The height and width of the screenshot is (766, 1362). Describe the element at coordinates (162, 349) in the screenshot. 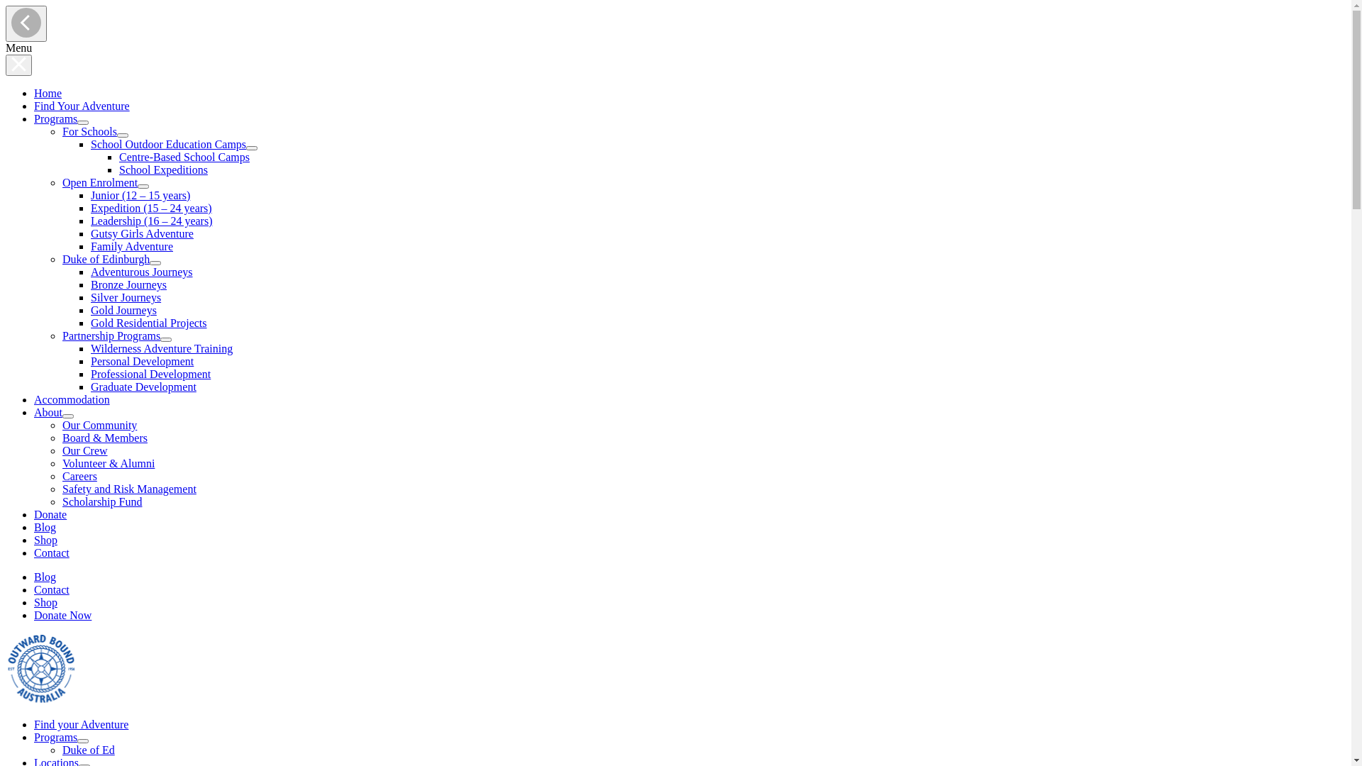

I see `Wilderness Adventure Training` at that location.